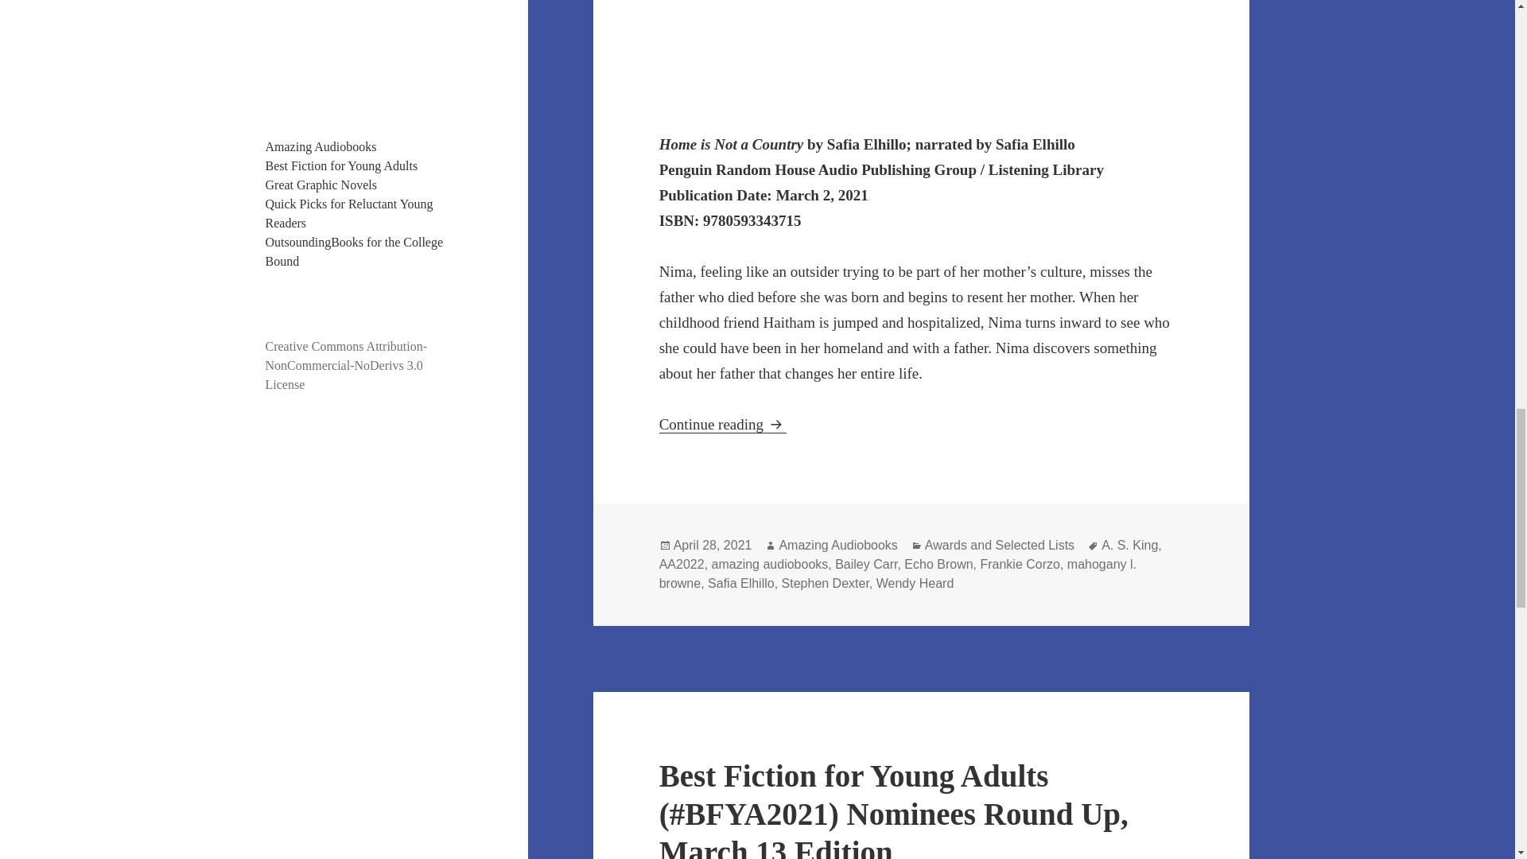  Describe the element at coordinates (350, 213) in the screenshot. I see `Quick Picks for Reluctant Young Readers` at that location.